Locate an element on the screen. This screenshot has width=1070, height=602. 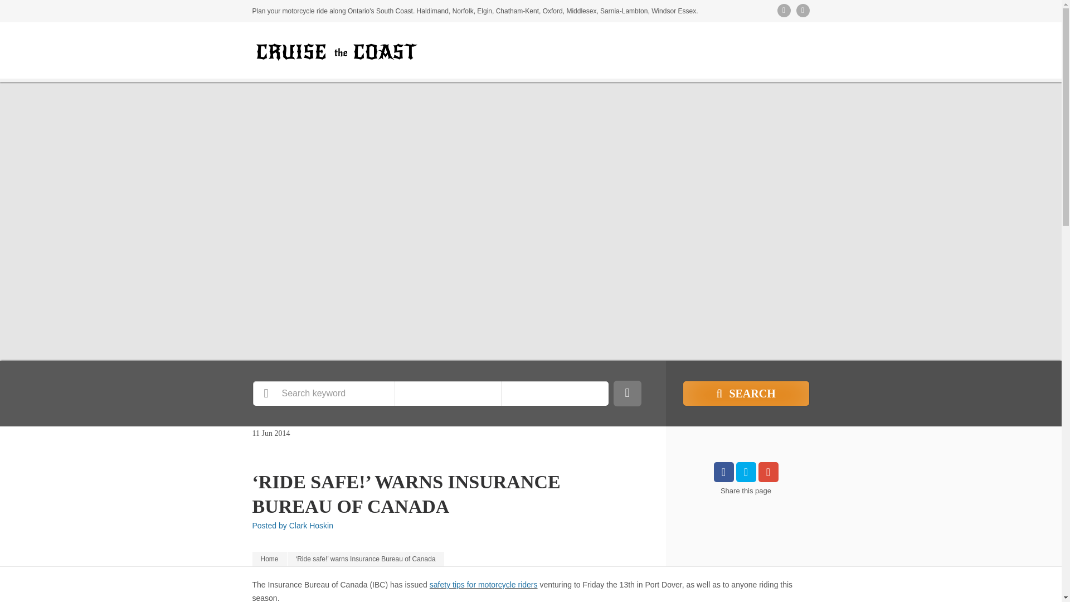
Home is located at coordinates (269, 559).